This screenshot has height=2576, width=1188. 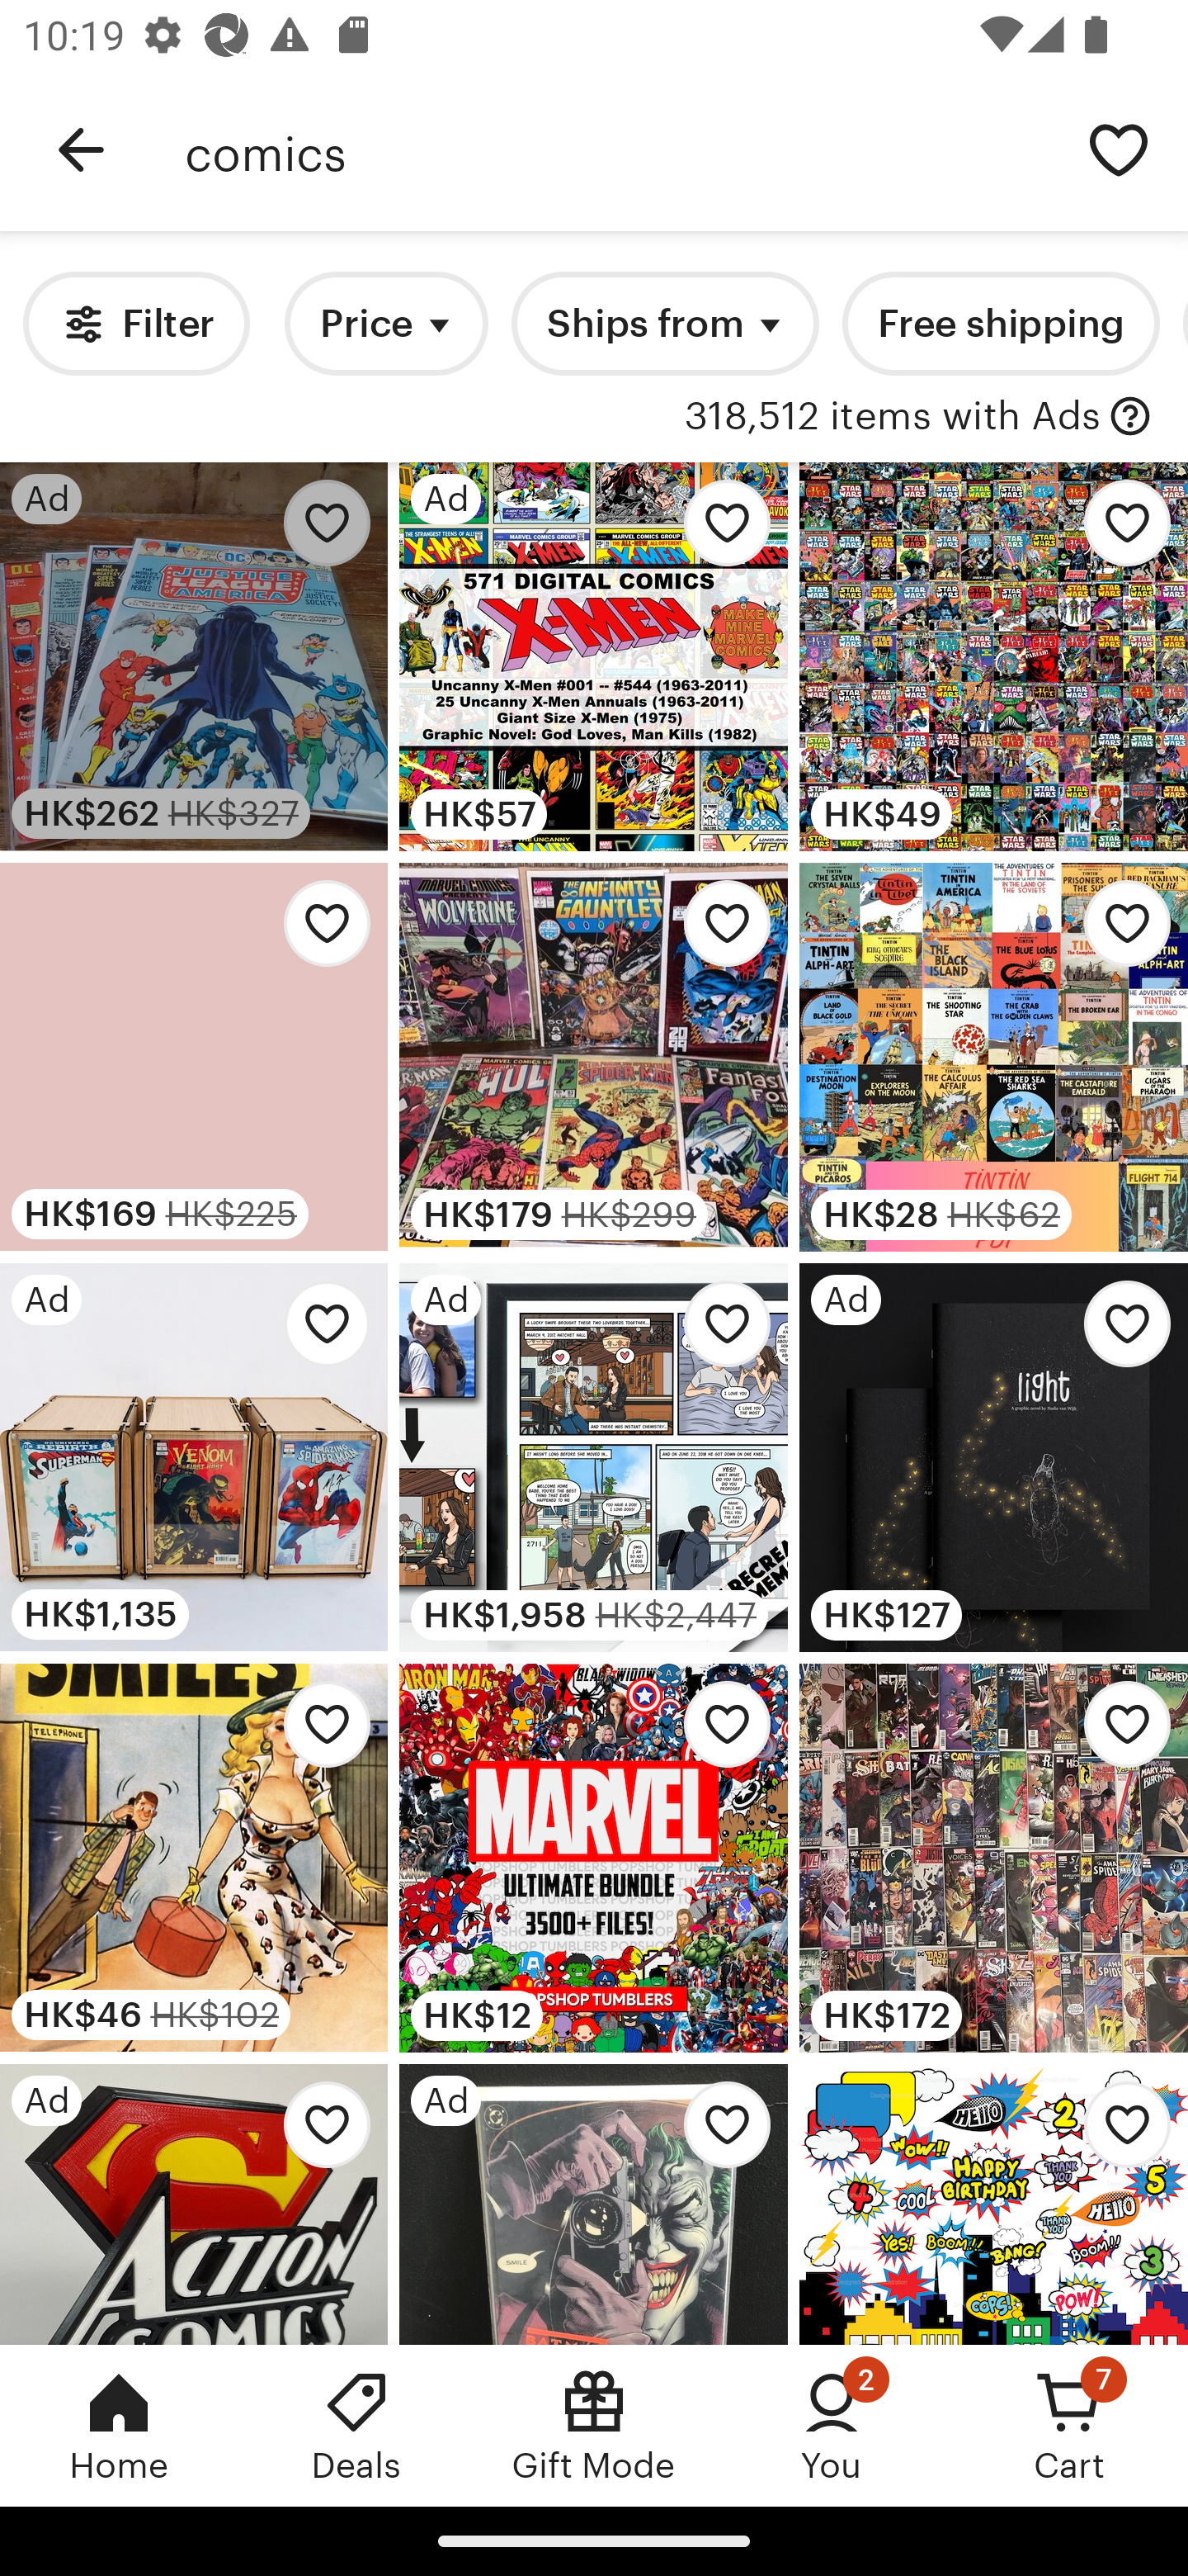 I want to click on Filter, so click(x=135, y=324).